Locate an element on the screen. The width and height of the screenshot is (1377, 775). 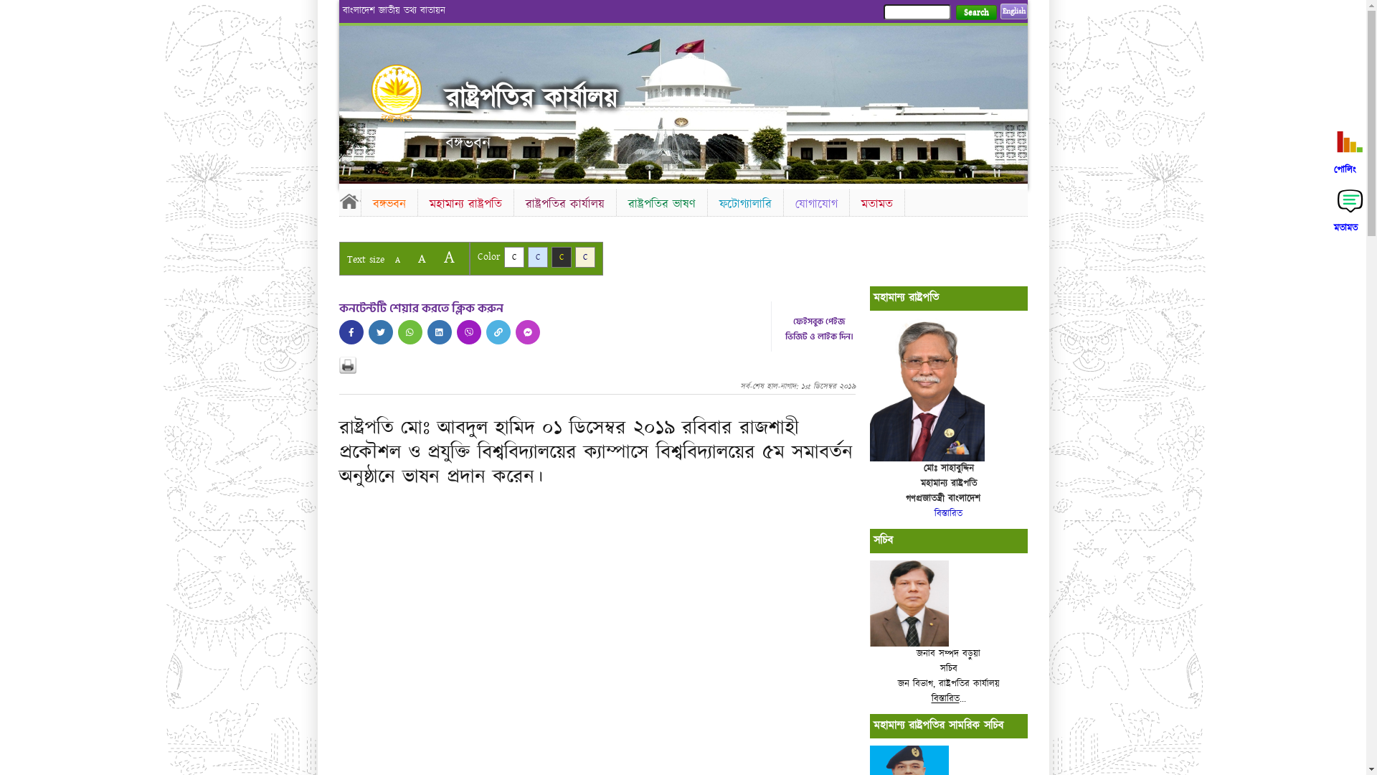
A is located at coordinates (397, 260).